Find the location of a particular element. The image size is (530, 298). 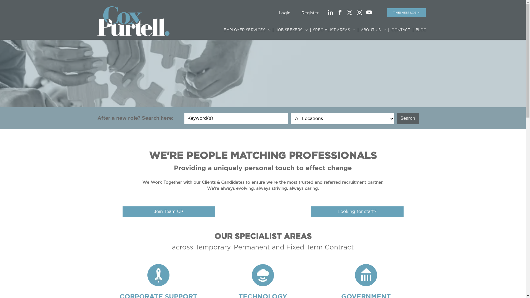

Join Team CP is located at coordinates (169, 212).